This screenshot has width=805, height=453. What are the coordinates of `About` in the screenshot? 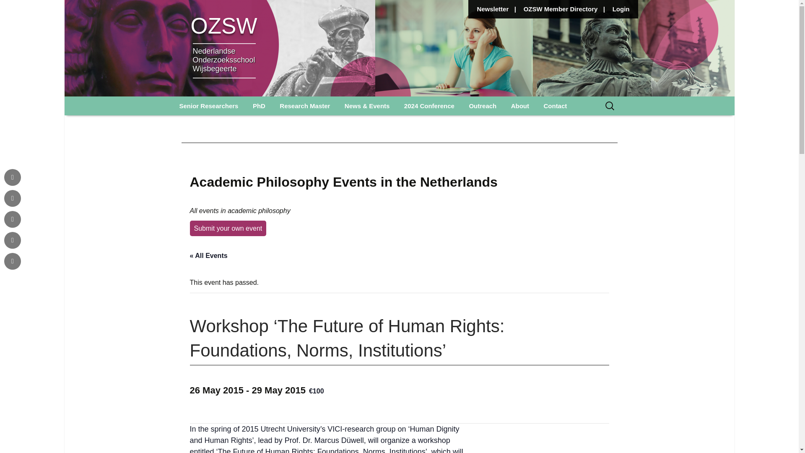 It's located at (520, 106).